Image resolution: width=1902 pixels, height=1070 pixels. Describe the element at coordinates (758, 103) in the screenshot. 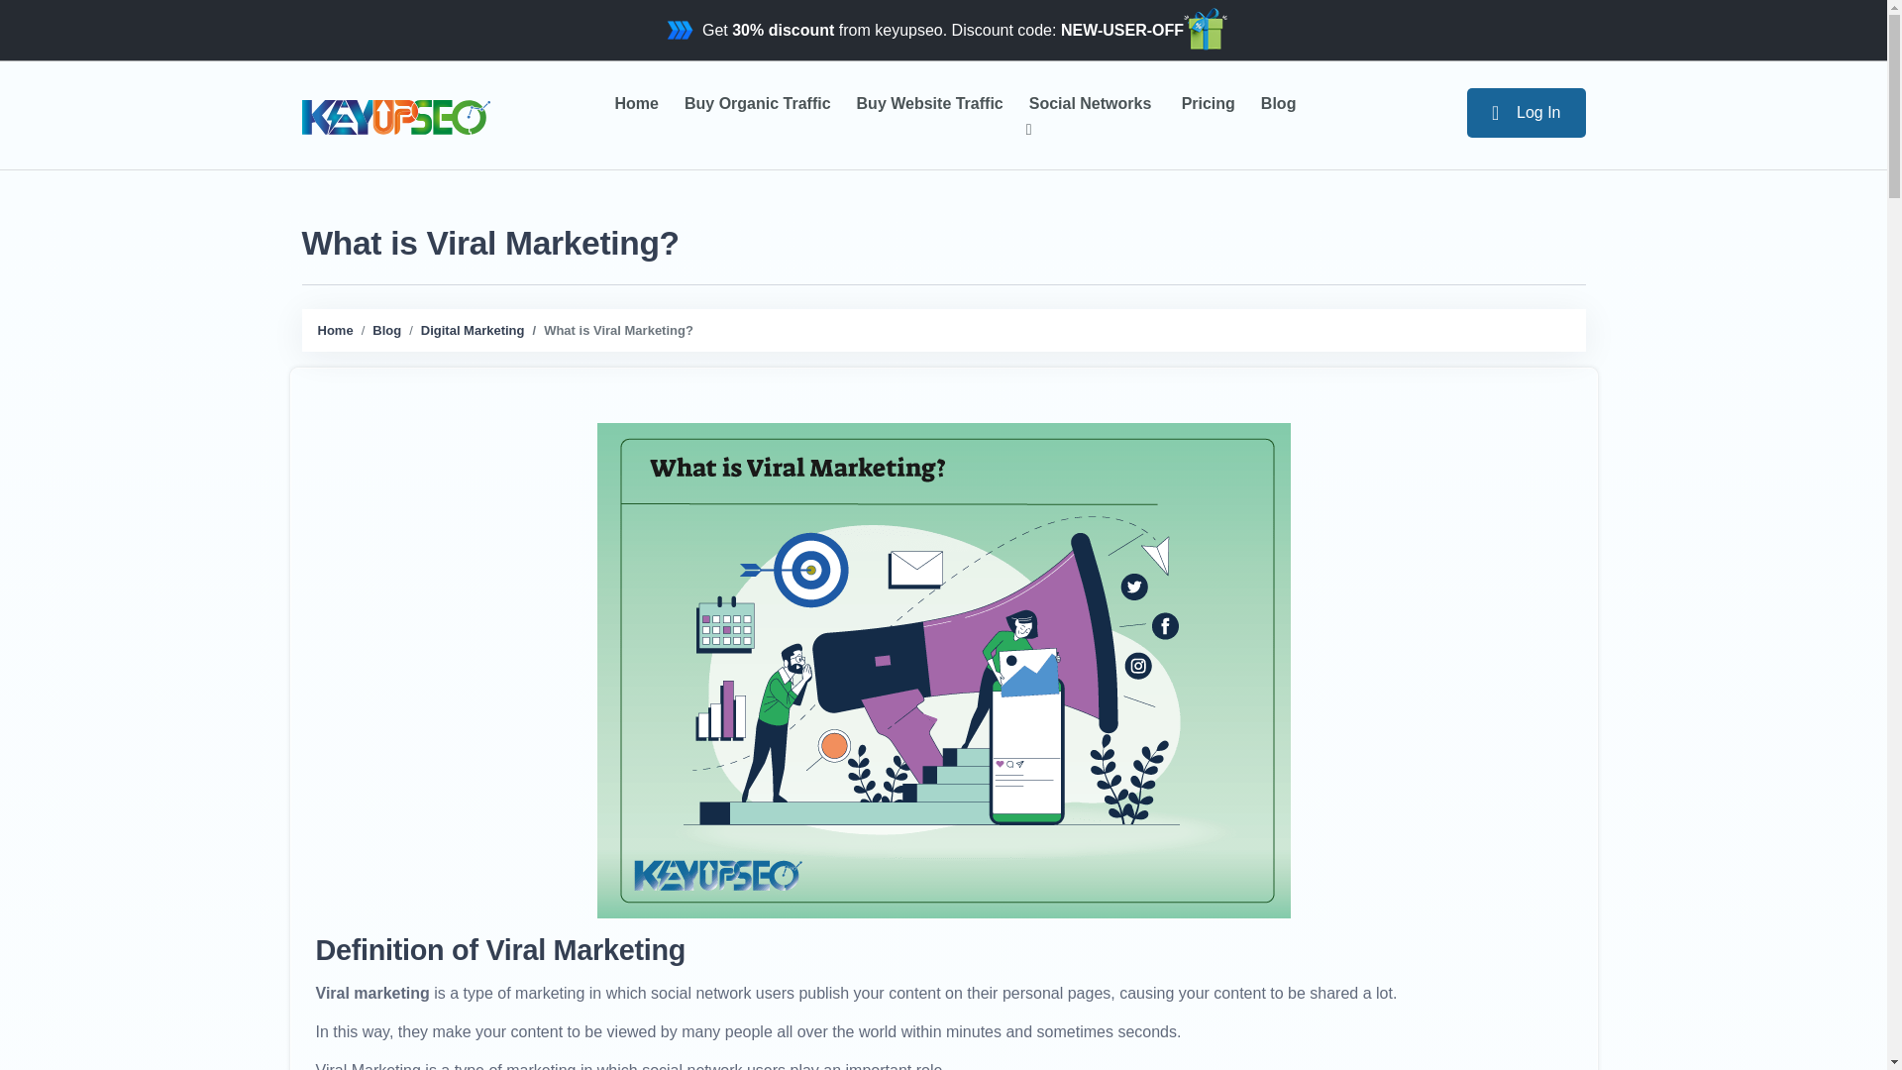

I see `Buy Organic Traffic` at that location.